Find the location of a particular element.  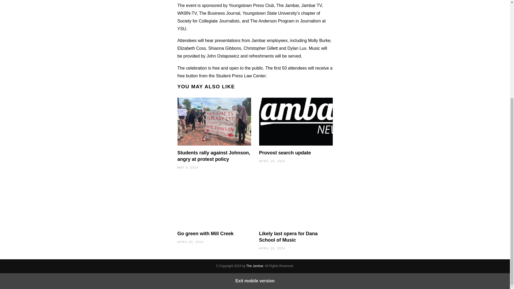

Students rally against Johnson, angry at protest policy is located at coordinates (214, 156).